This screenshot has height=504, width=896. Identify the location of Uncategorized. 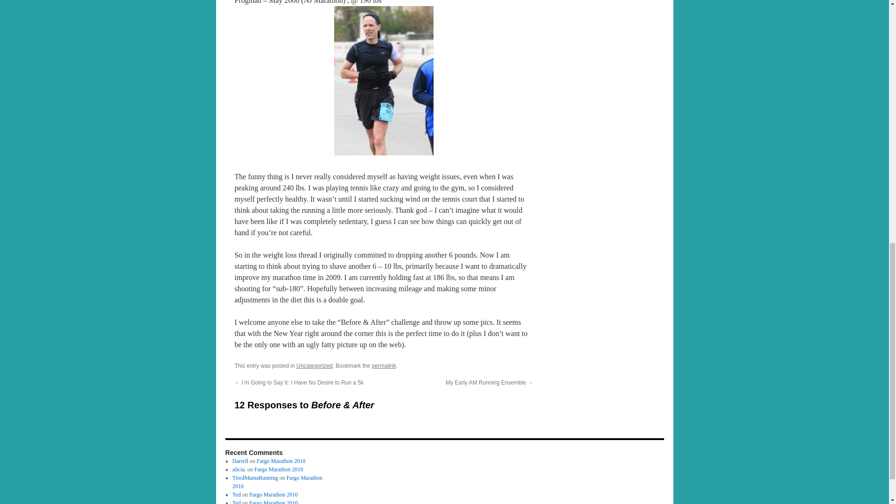
(315, 365).